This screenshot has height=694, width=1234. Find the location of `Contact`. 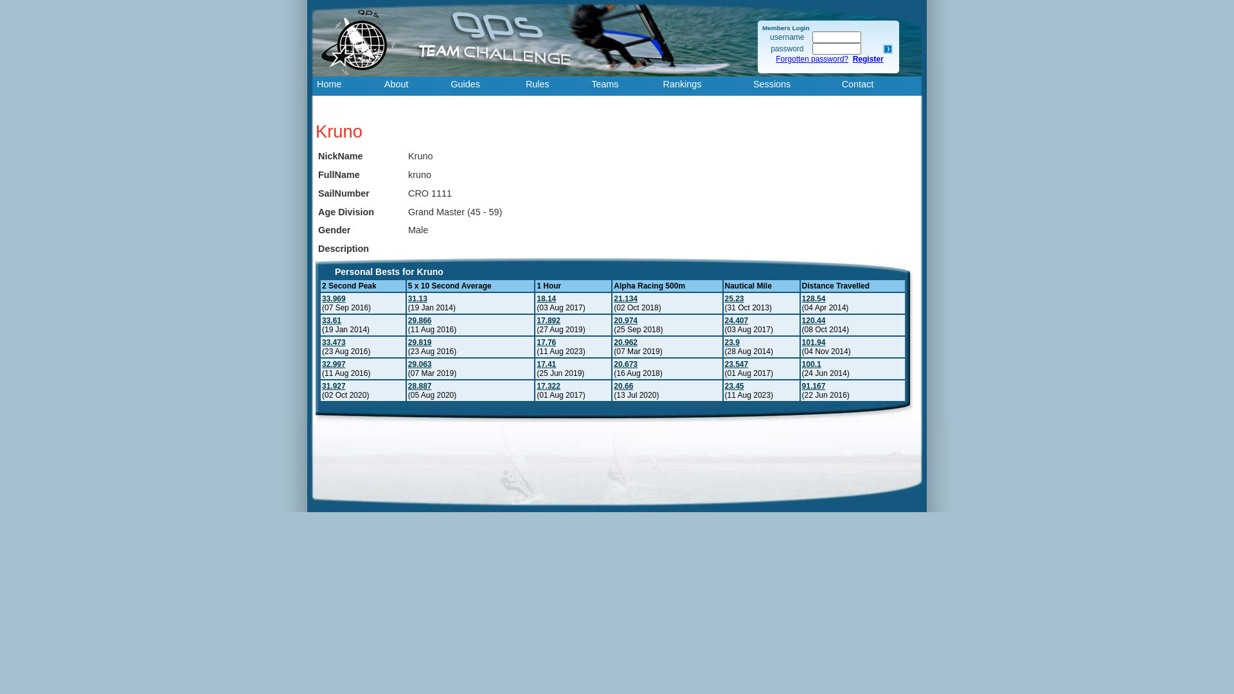

Contact is located at coordinates (873, 86).